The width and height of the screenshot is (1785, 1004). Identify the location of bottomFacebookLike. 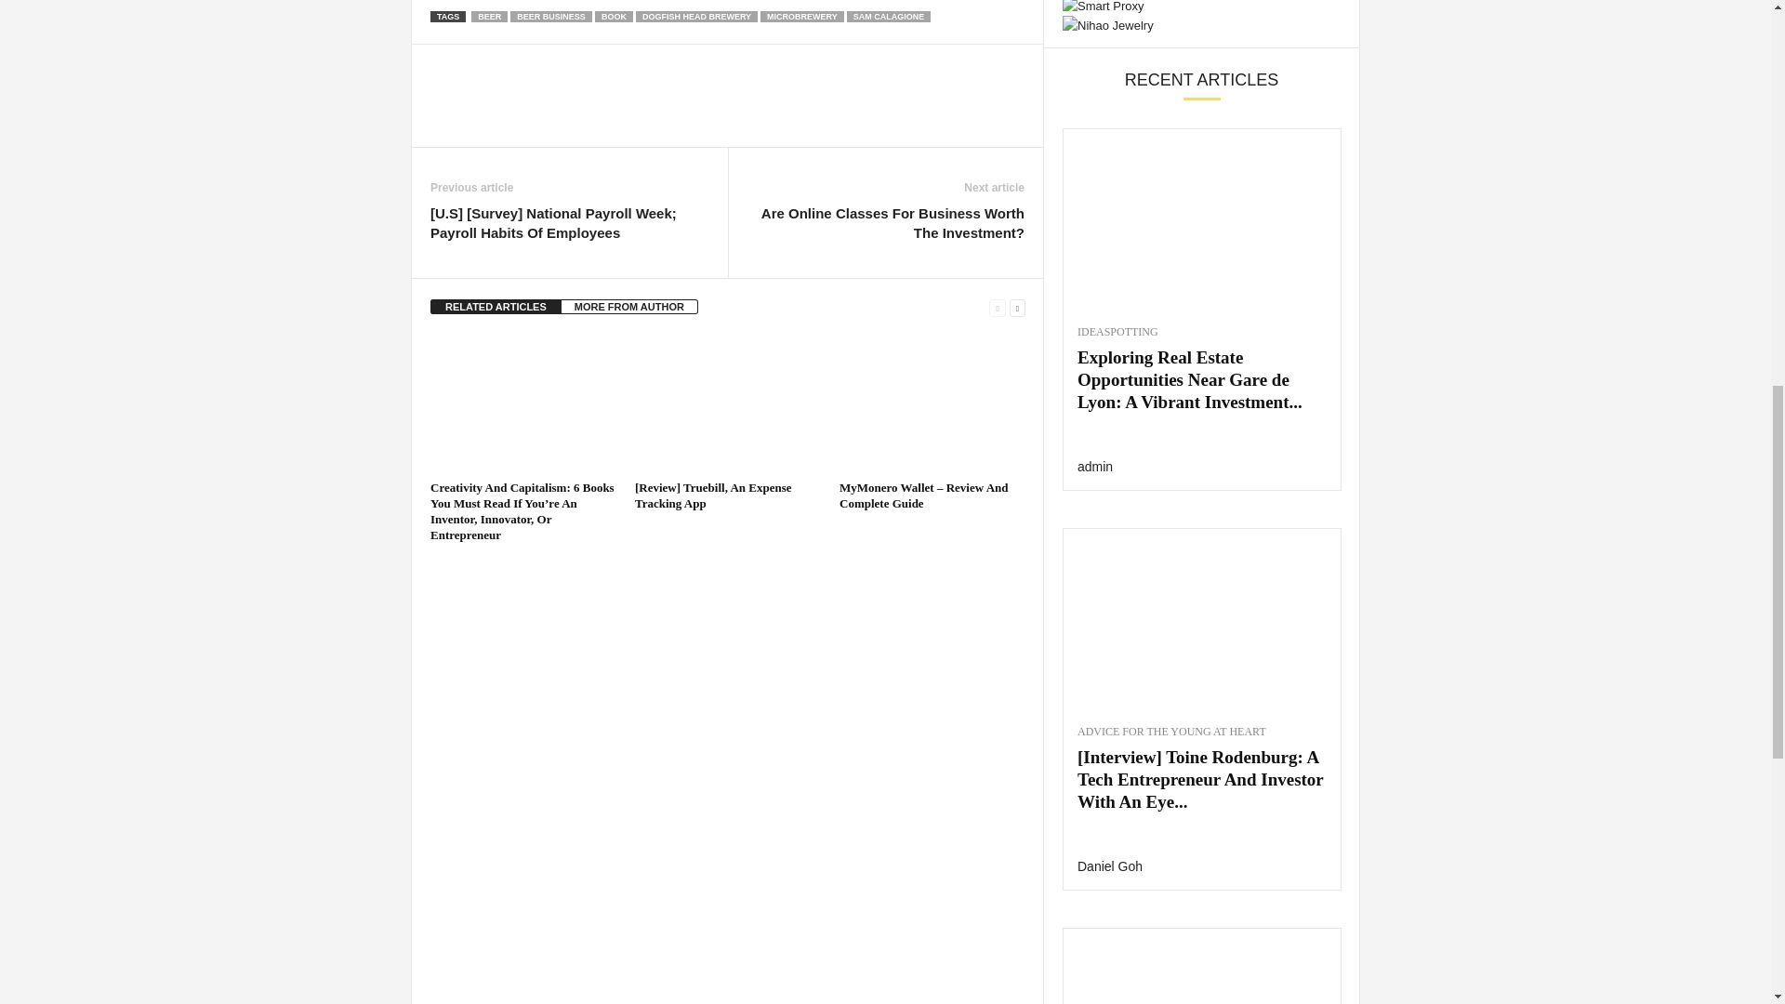
(479, 63).